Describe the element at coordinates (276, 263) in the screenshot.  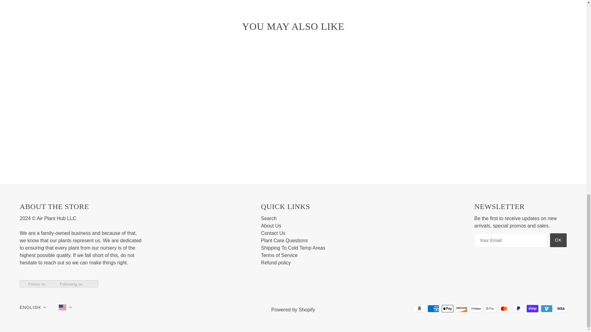
I see `Refund policy` at that location.